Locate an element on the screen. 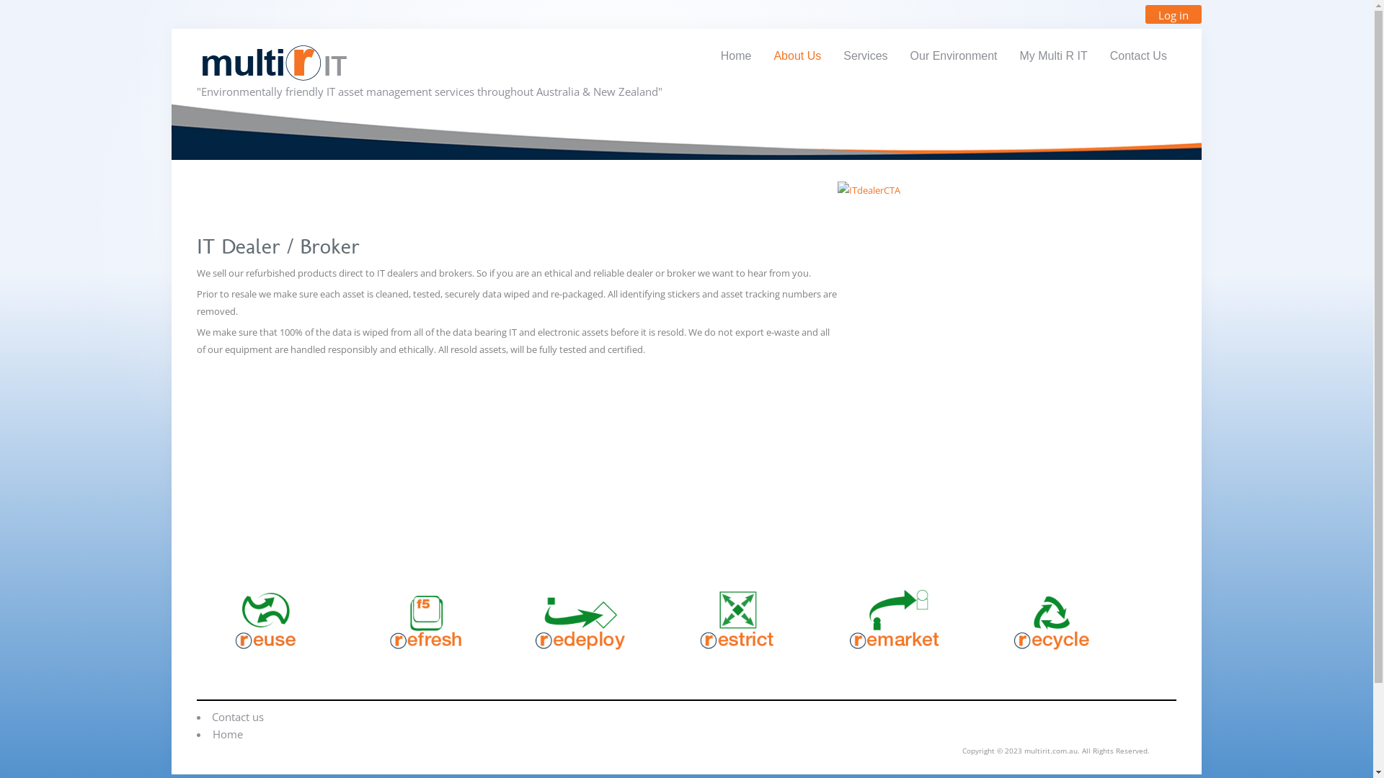  Our Environment is located at coordinates (954, 56).